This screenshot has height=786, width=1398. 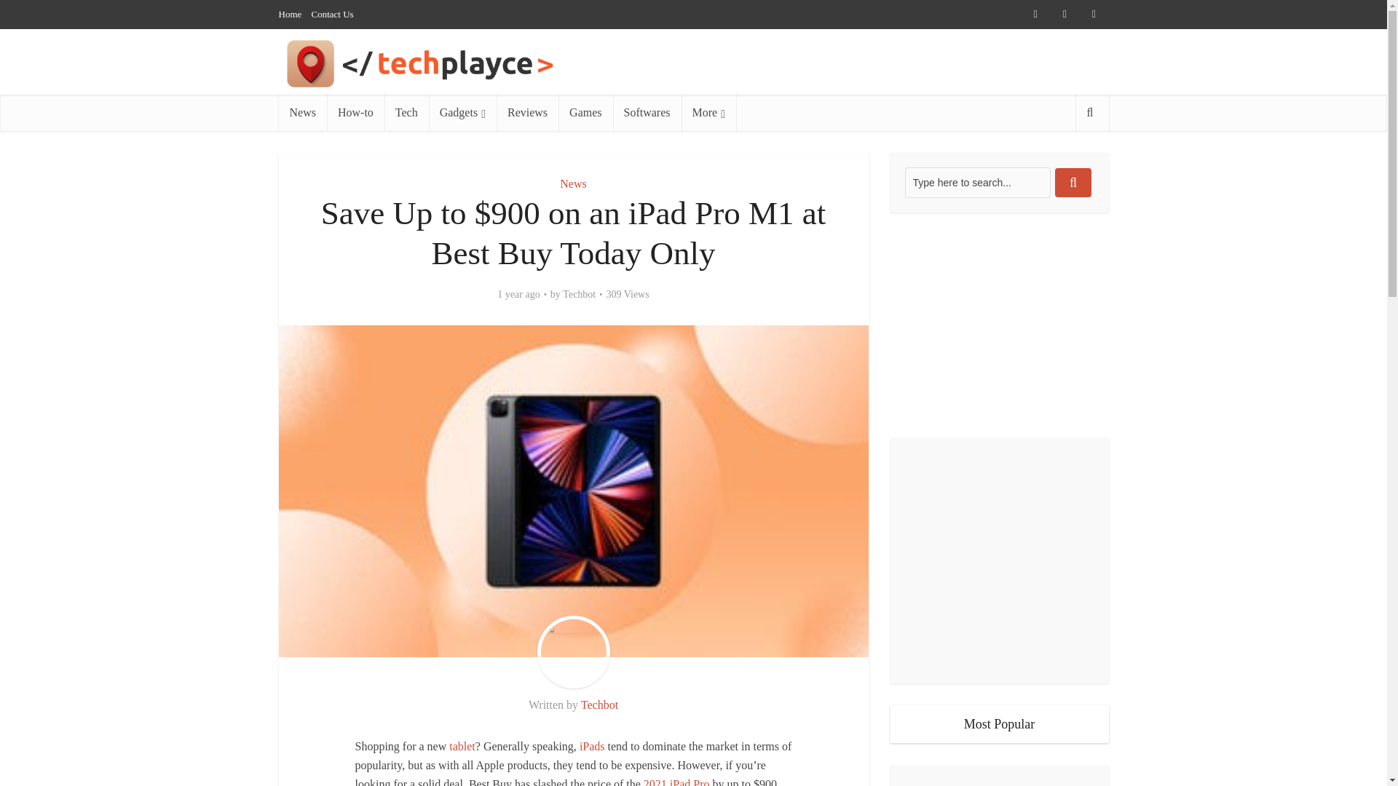 I want to click on Tech, so click(x=406, y=112).